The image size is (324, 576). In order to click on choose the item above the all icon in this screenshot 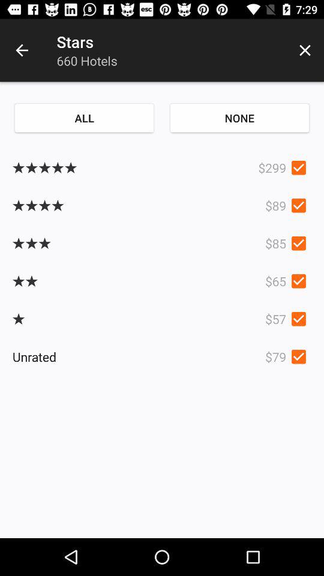, I will do `click(22, 50)`.